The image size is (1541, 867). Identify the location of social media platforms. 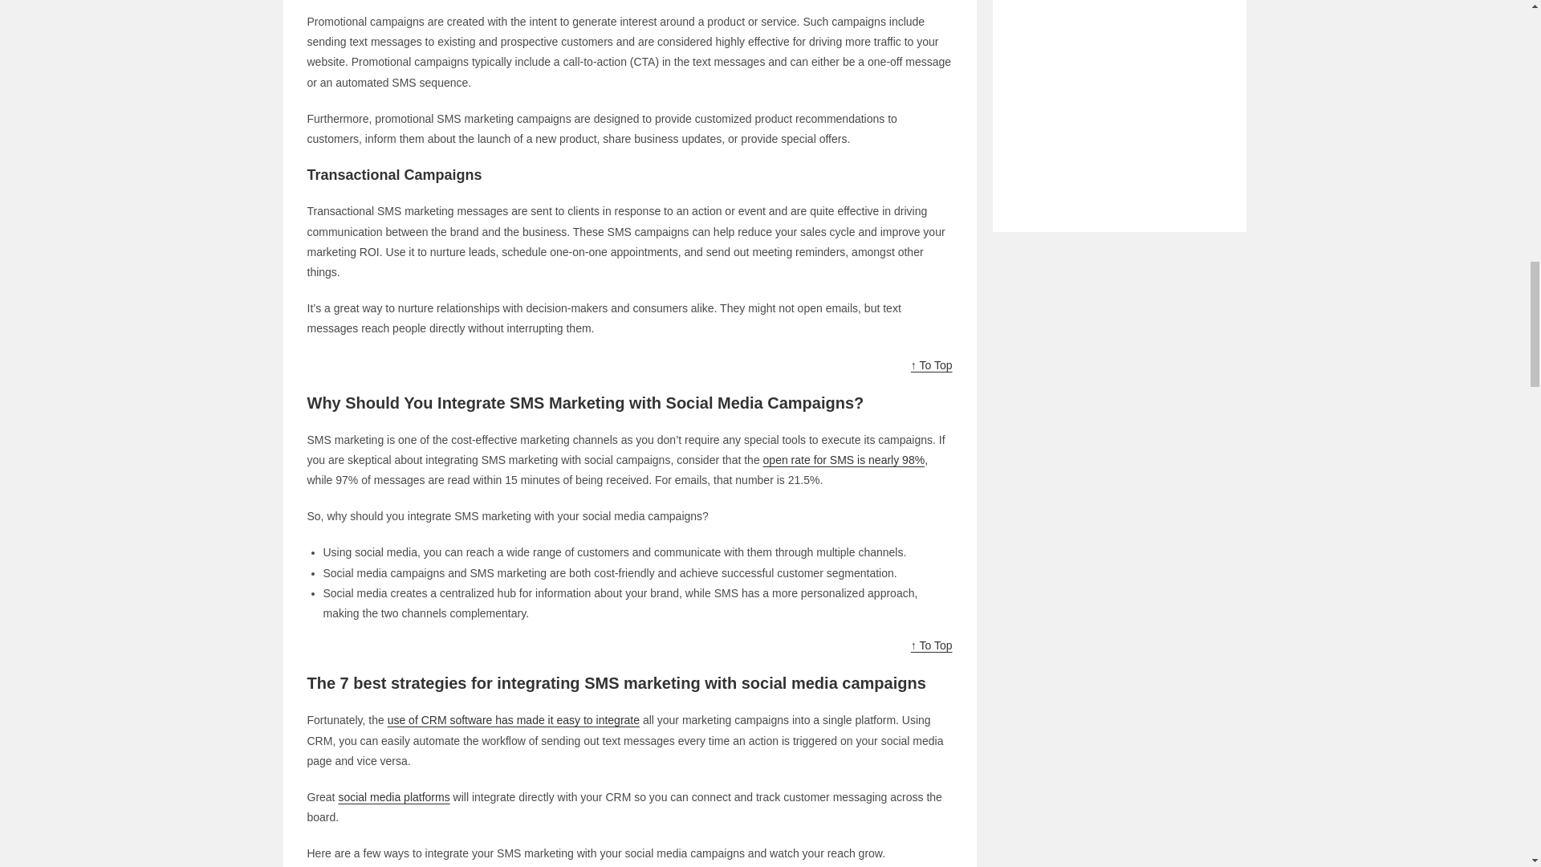
(393, 796).